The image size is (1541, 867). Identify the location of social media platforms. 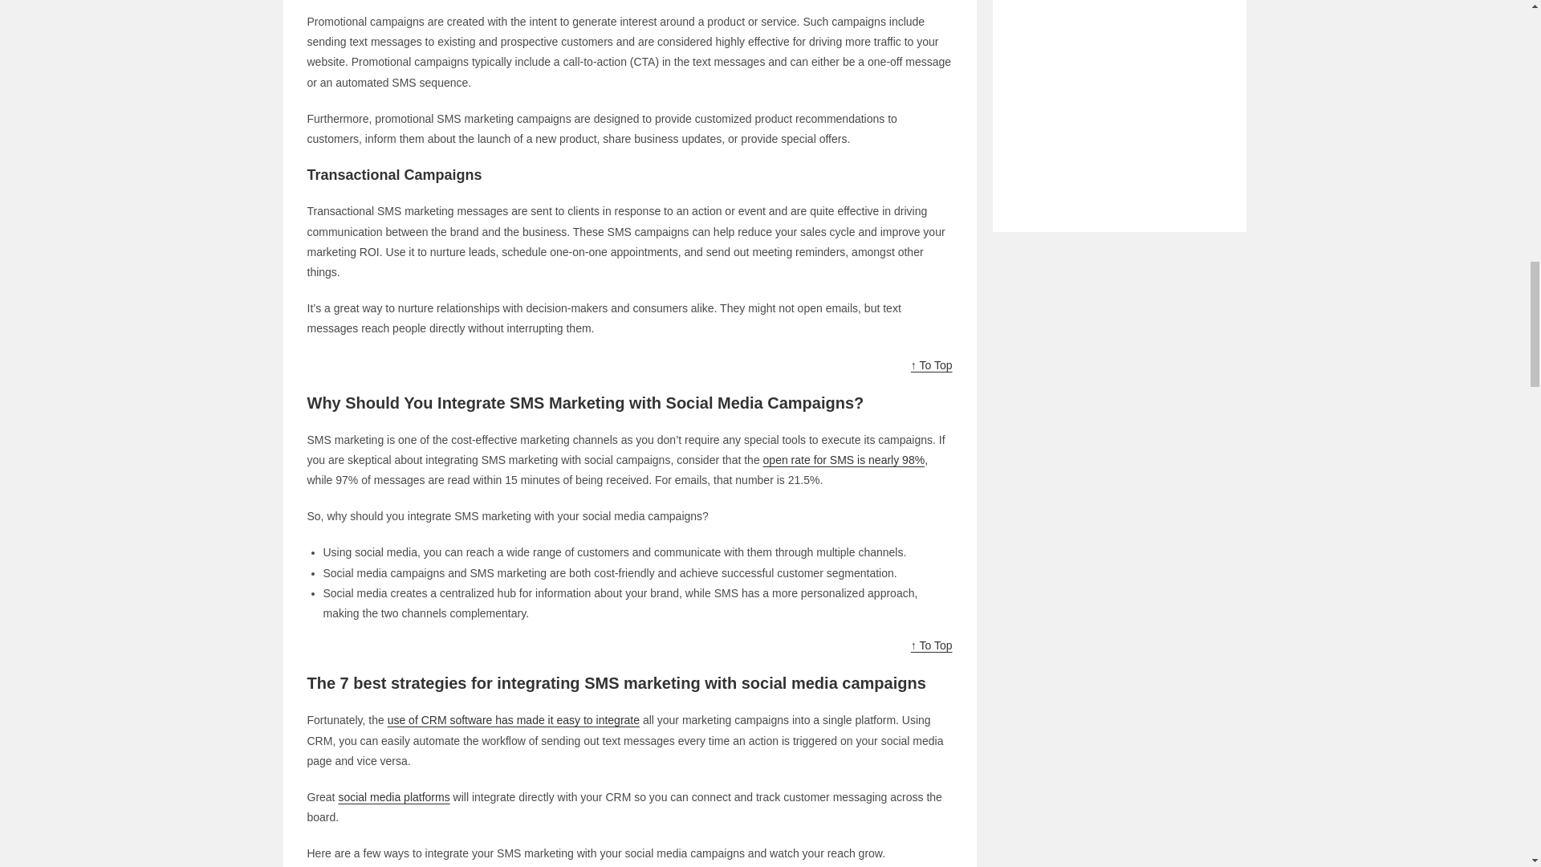
(393, 796).